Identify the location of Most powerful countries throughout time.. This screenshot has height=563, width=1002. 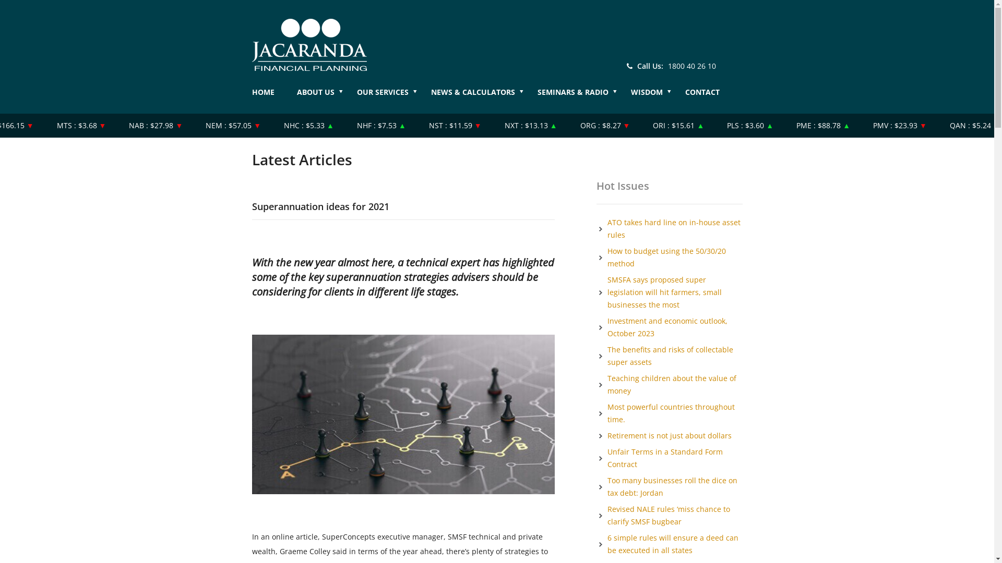
(671, 413).